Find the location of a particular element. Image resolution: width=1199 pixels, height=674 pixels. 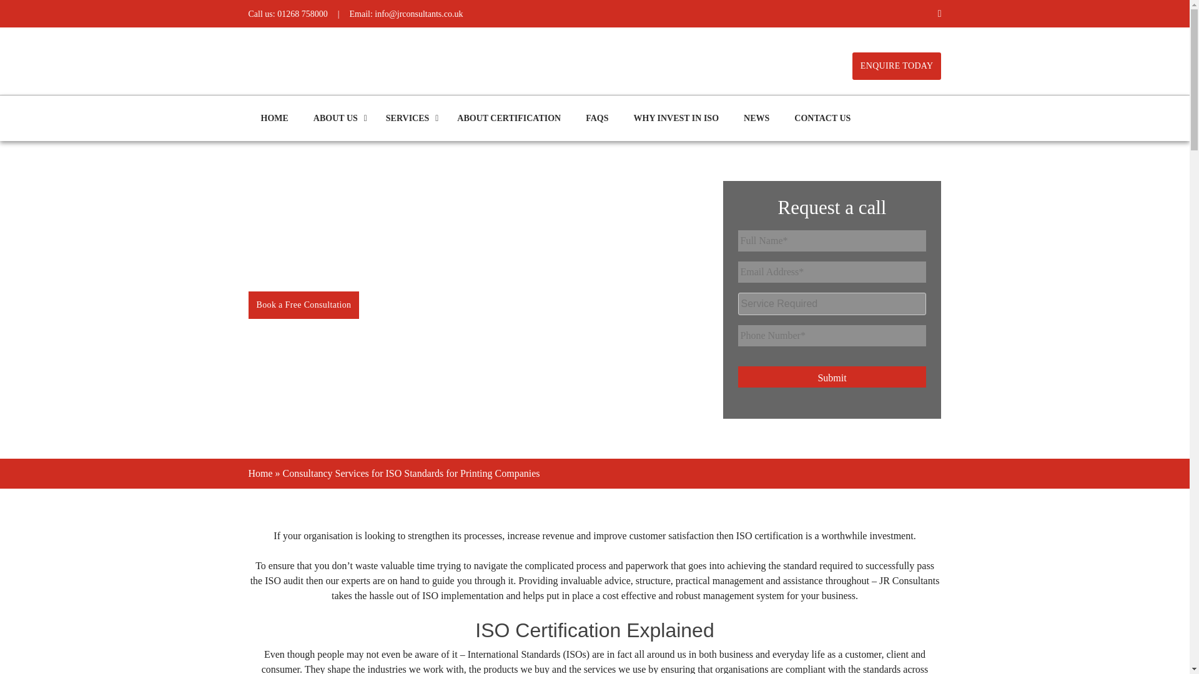

ABOUT CERTIFICATION is located at coordinates (508, 118).